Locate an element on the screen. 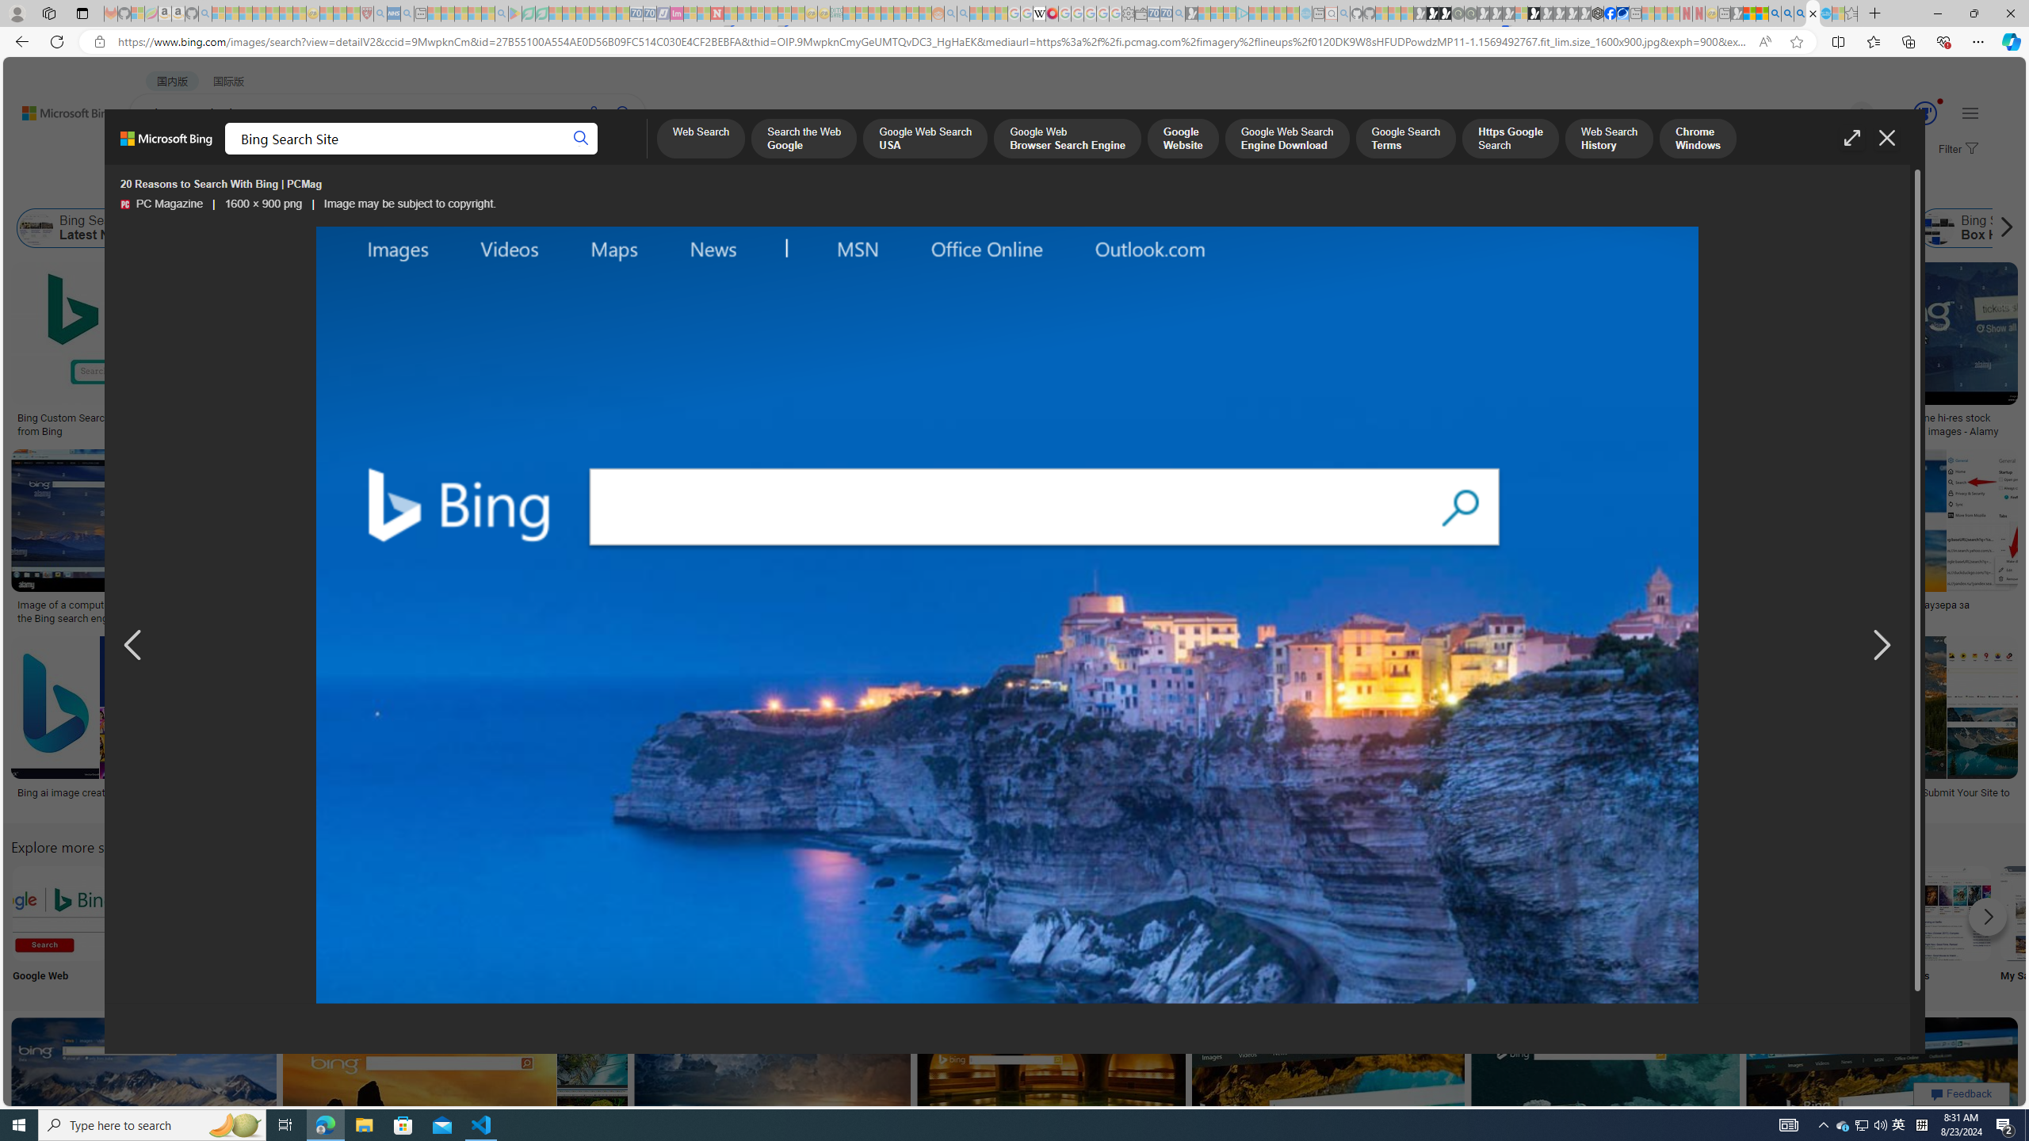 Image resolution: width=2029 pixels, height=1141 pixels. Dark Mode is located at coordinates (477, 927).